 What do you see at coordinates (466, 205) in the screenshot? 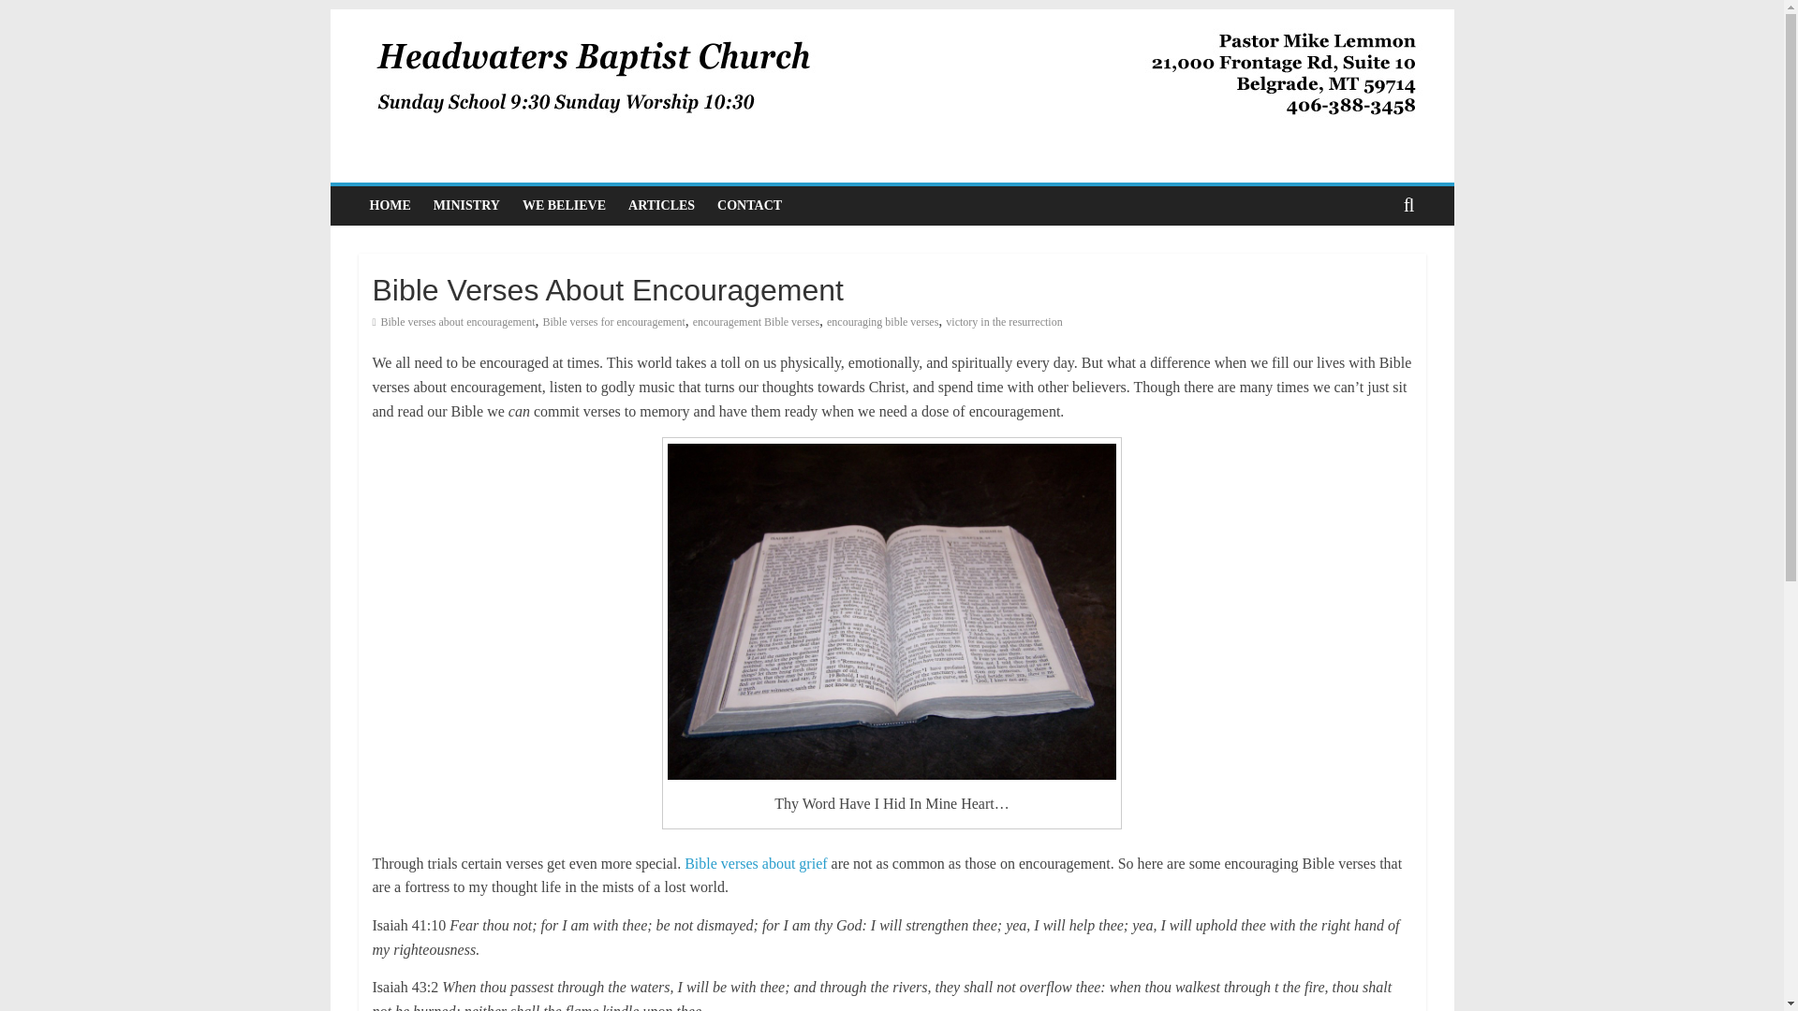
I see `MINISTRY` at bounding box center [466, 205].